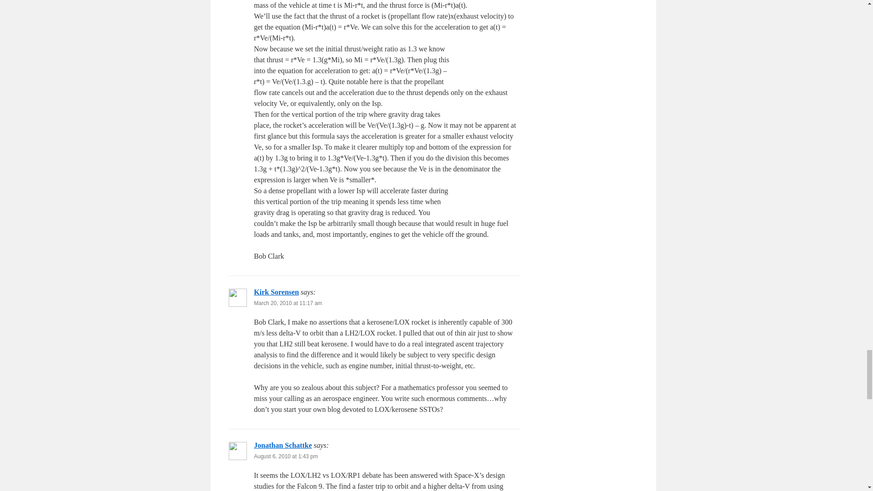 This screenshot has width=873, height=491. I want to click on August 6, 2010 at 1:43 pm, so click(286, 456).